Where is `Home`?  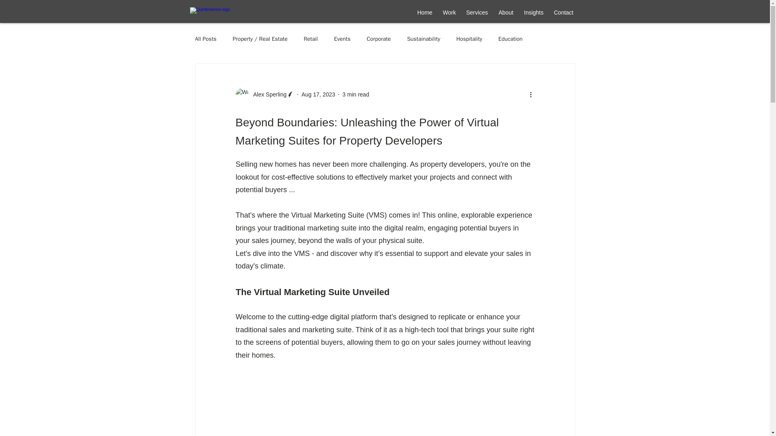 Home is located at coordinates (424, 13).